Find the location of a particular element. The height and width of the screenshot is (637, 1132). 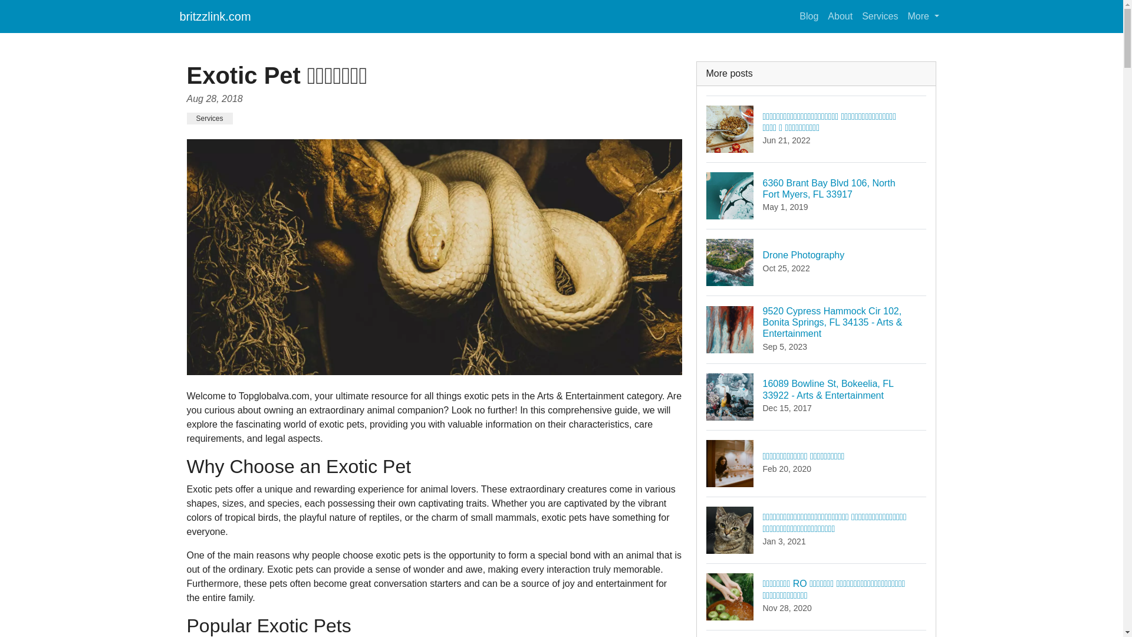

Services is located at coordinates (209, 118).